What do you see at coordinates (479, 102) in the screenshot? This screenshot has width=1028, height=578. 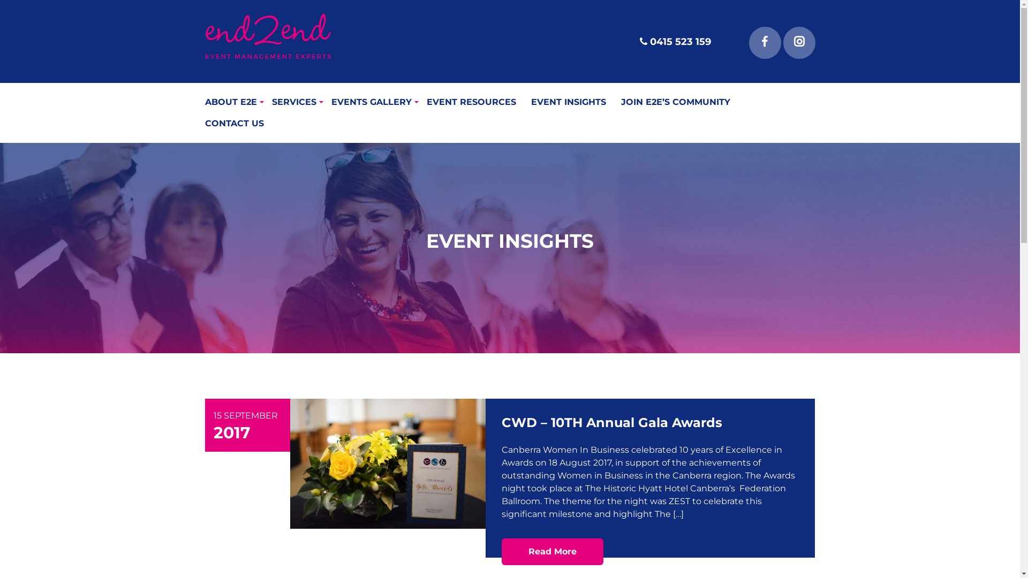 I see `EVENT RESOURCES` at bounding box center [479, 102].